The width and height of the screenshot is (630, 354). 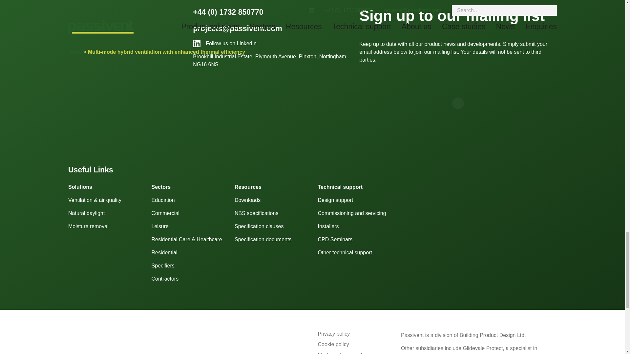 What do you see at coordinates (228, 12) in the screenshot?
I see `Call us` at bounding box center [228, 12].